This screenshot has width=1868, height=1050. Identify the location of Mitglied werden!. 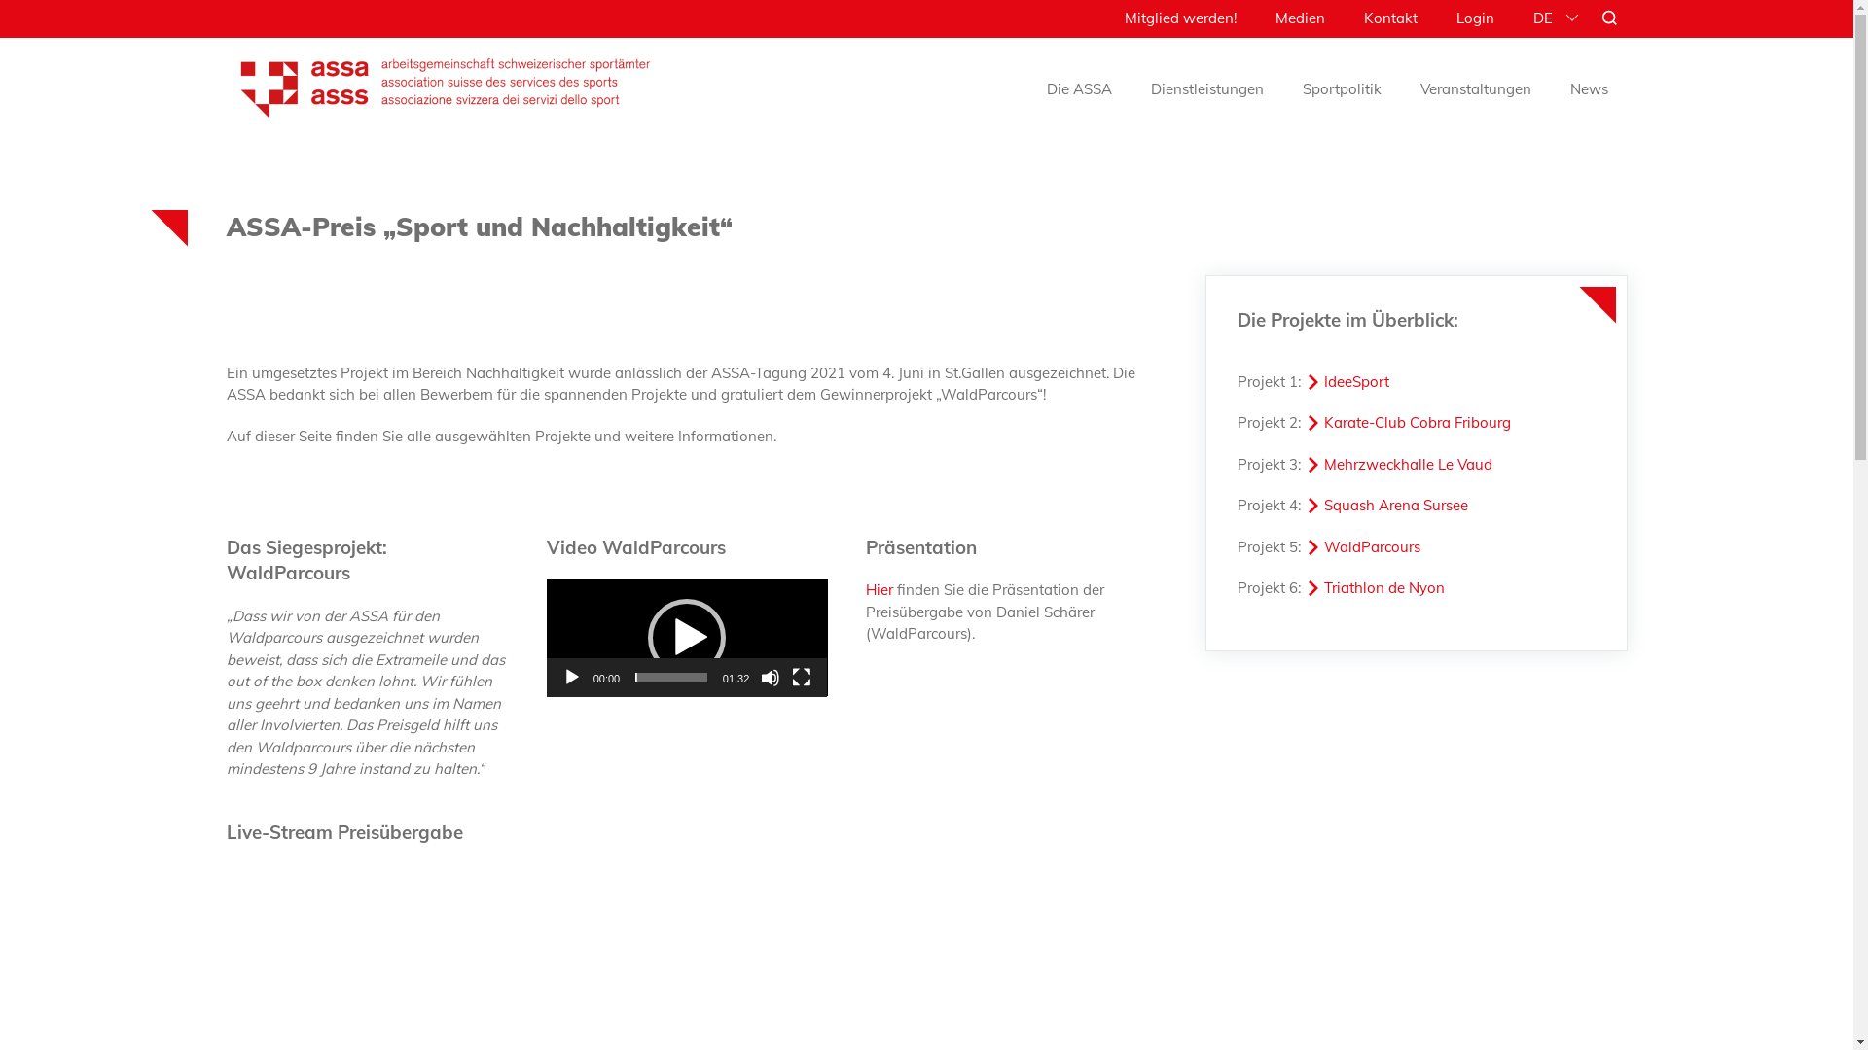
(1181, 18).